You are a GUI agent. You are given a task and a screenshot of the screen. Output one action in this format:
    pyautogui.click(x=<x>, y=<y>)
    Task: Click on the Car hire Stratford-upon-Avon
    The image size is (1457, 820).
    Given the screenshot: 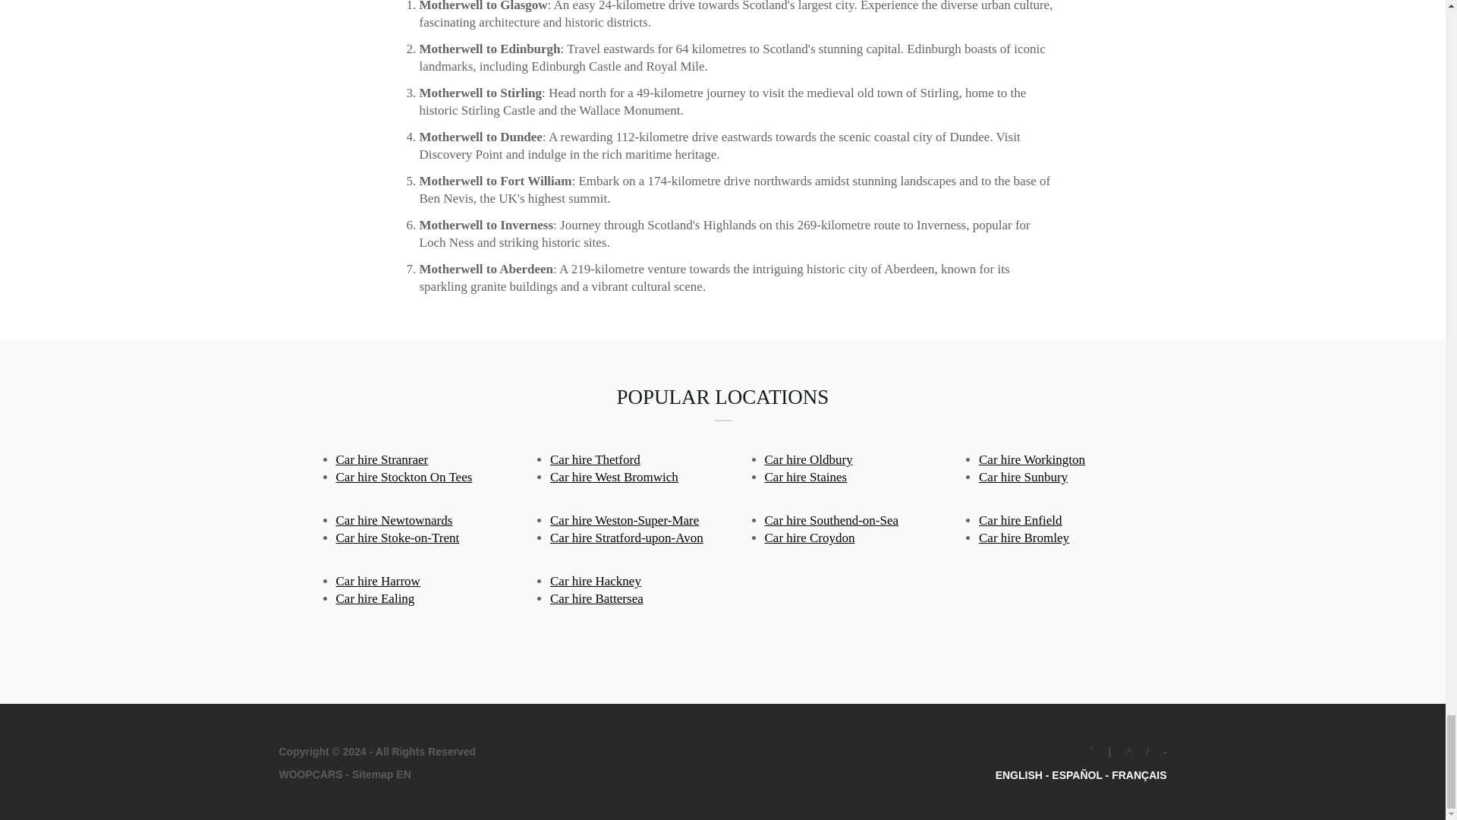 What is the action you would take?
    pyautogui.click(x=627, y=538)
    